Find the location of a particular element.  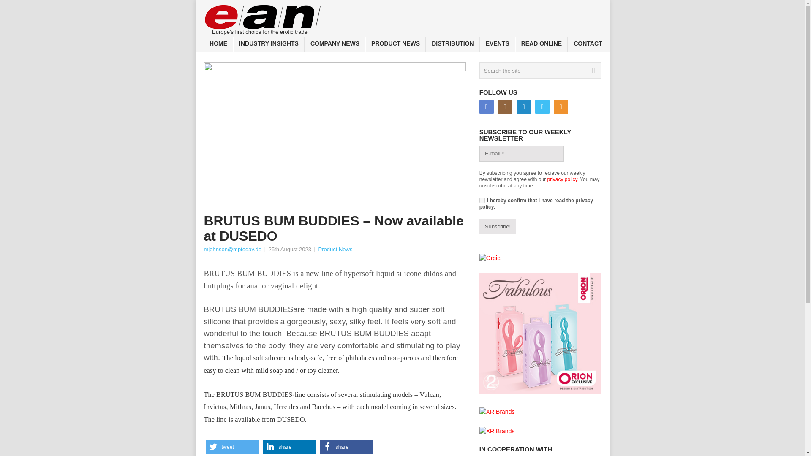

Product News is located at coordinates (335, 249).